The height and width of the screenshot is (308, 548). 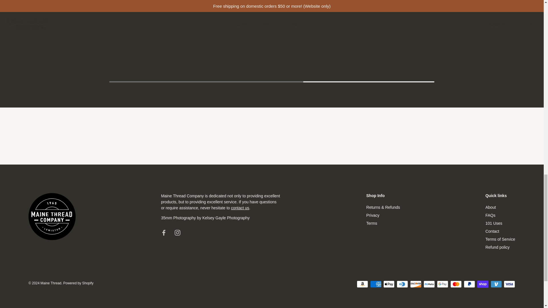 What do you see at coordinates (429, 284) in the screenshot?
I see `Meta Pay` at bounding box center [429, 284].